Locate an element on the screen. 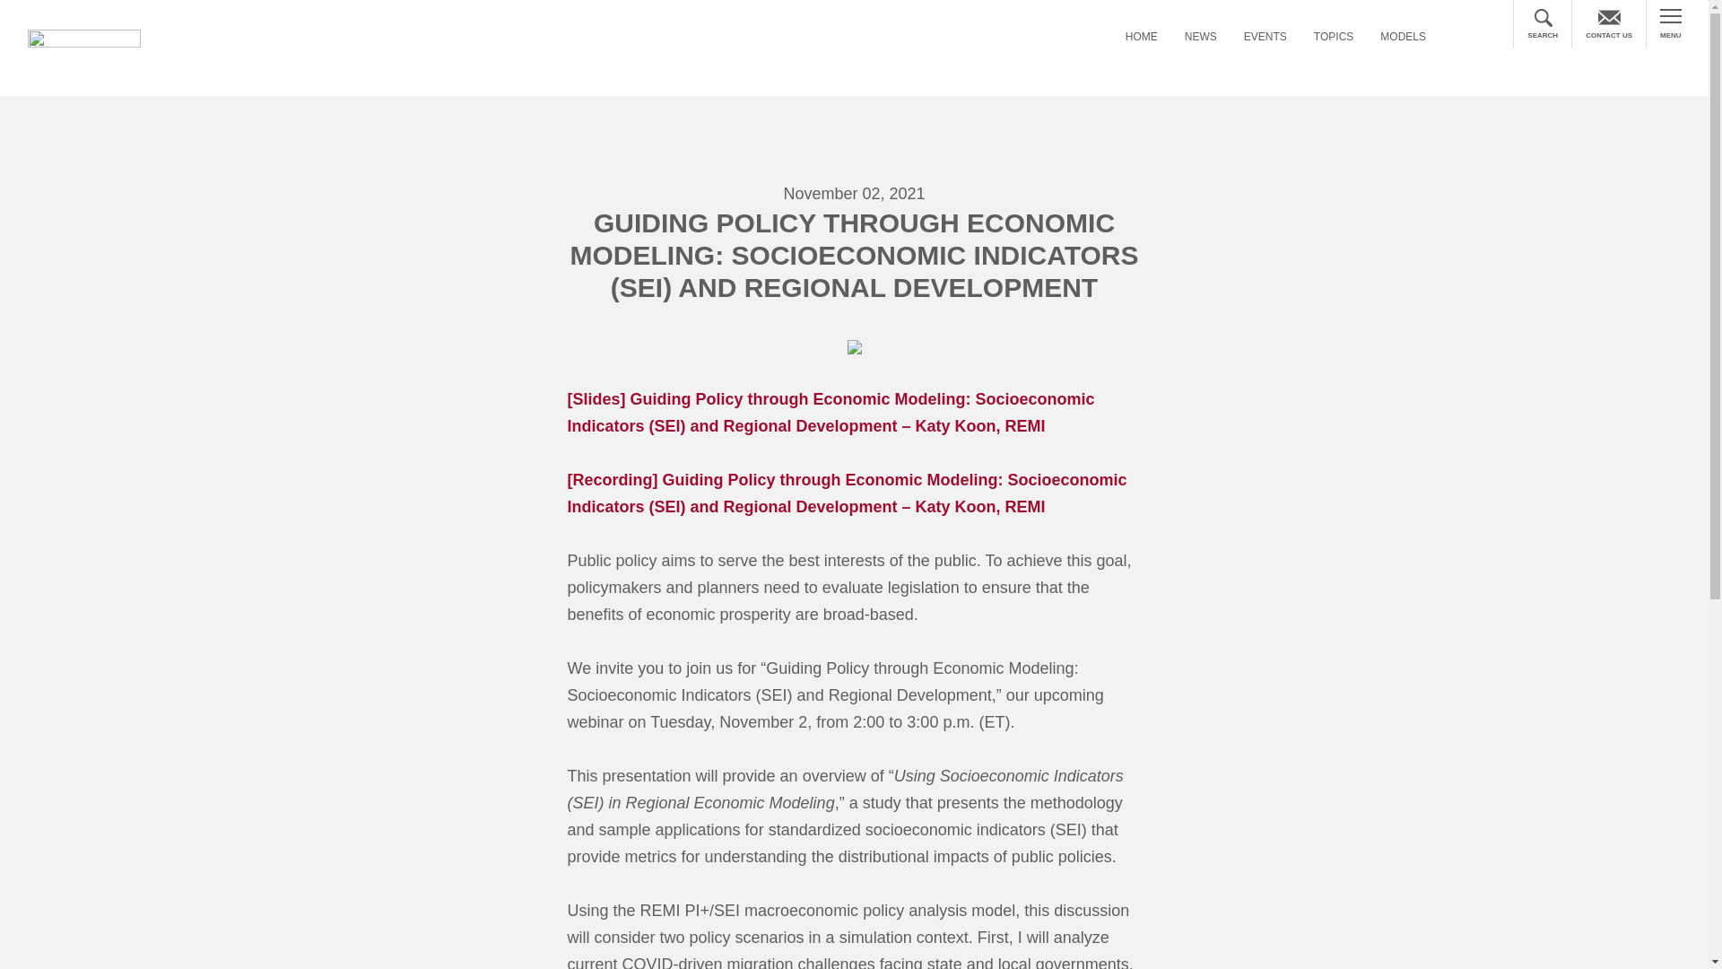 The width and height of the screenshot is (1722, 969). SEARCH is located at coordinates (1543, 23).